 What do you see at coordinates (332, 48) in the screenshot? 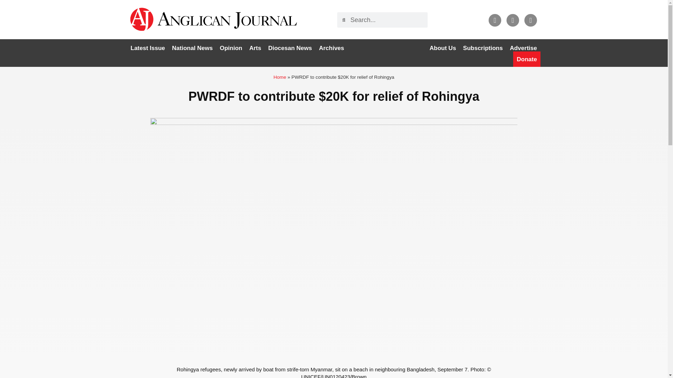
I see `Archives` at bounding box center [332, 48].